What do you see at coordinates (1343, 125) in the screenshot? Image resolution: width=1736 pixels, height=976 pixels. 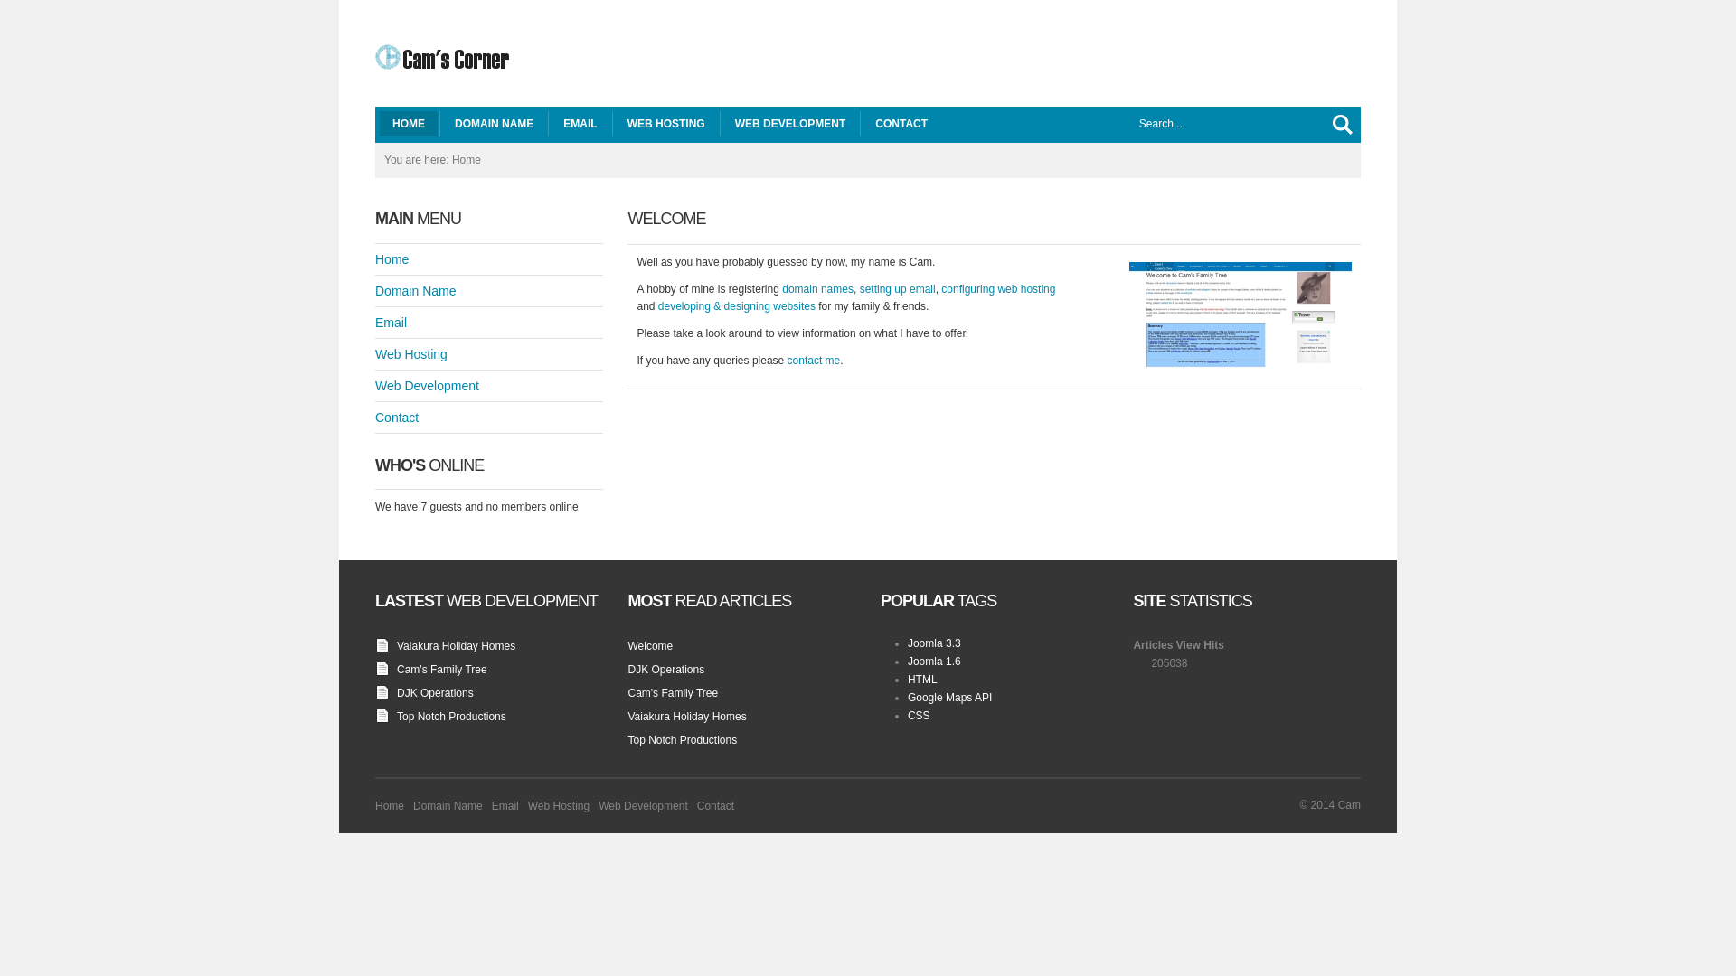 I see `Search` at bounding box center [1343, 125].